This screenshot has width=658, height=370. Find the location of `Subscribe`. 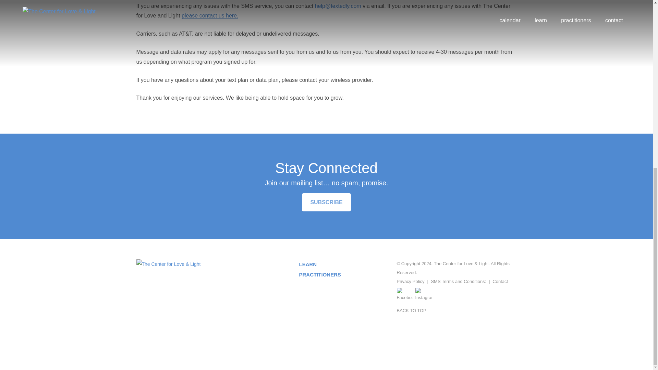

Subscribe is located at coordinates (326, 202).